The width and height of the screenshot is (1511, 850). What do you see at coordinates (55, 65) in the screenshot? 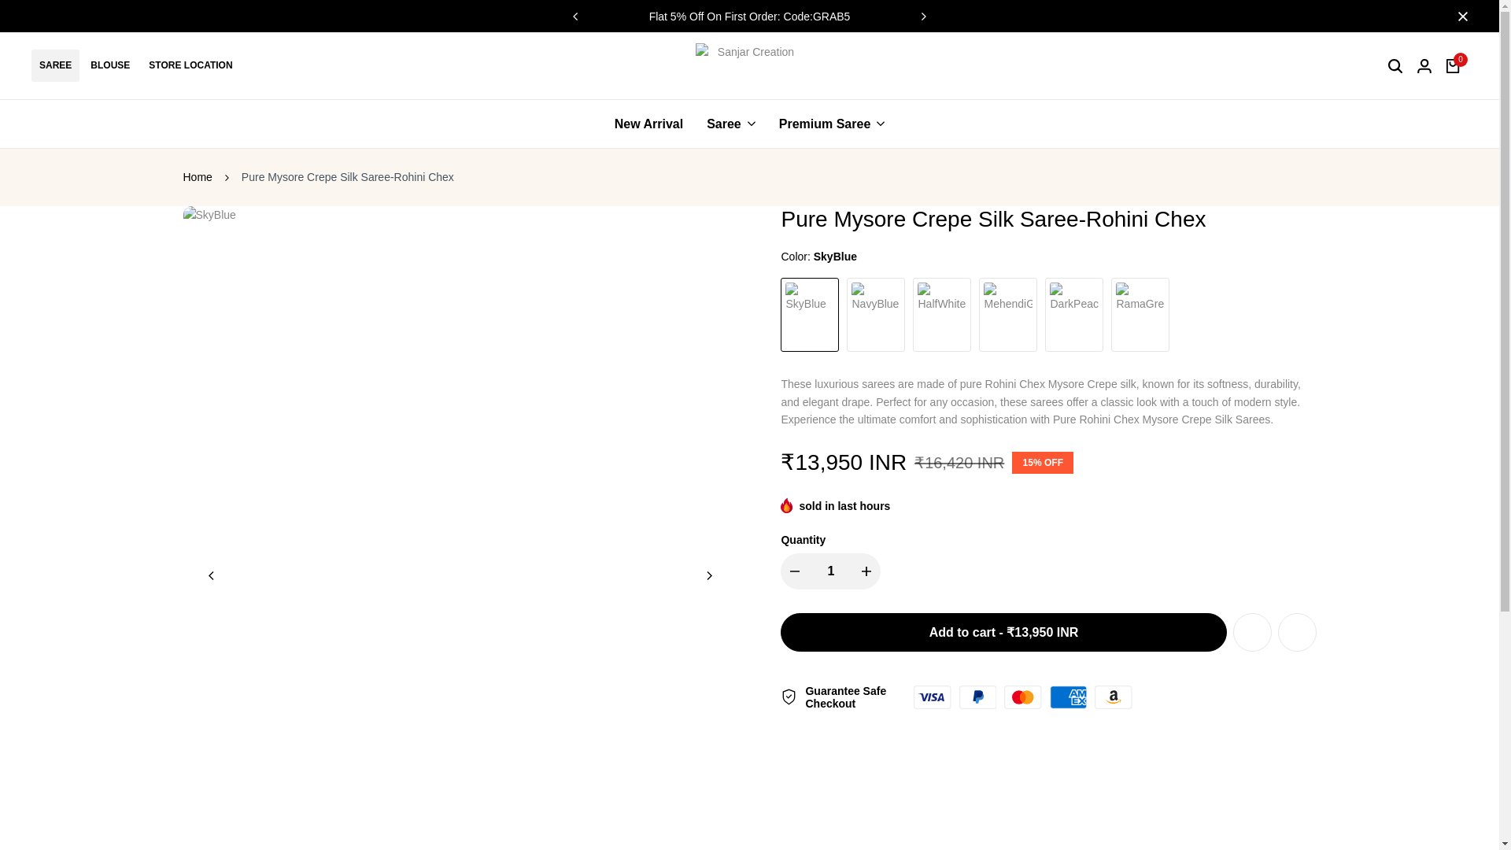
I see `SAREE` at bounding box center [55, 65].